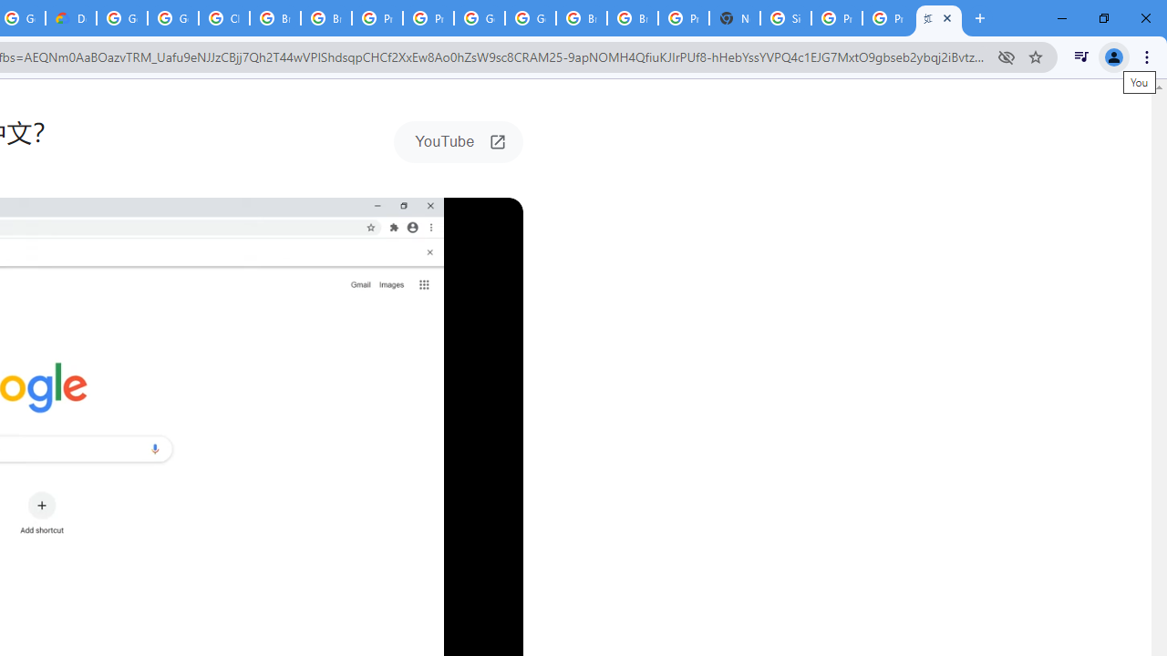 This screenshot has width=1167, height=656. I want to click on Browse Chrome as a guest - Computer - Google Chrome Help, so click(582, 18).